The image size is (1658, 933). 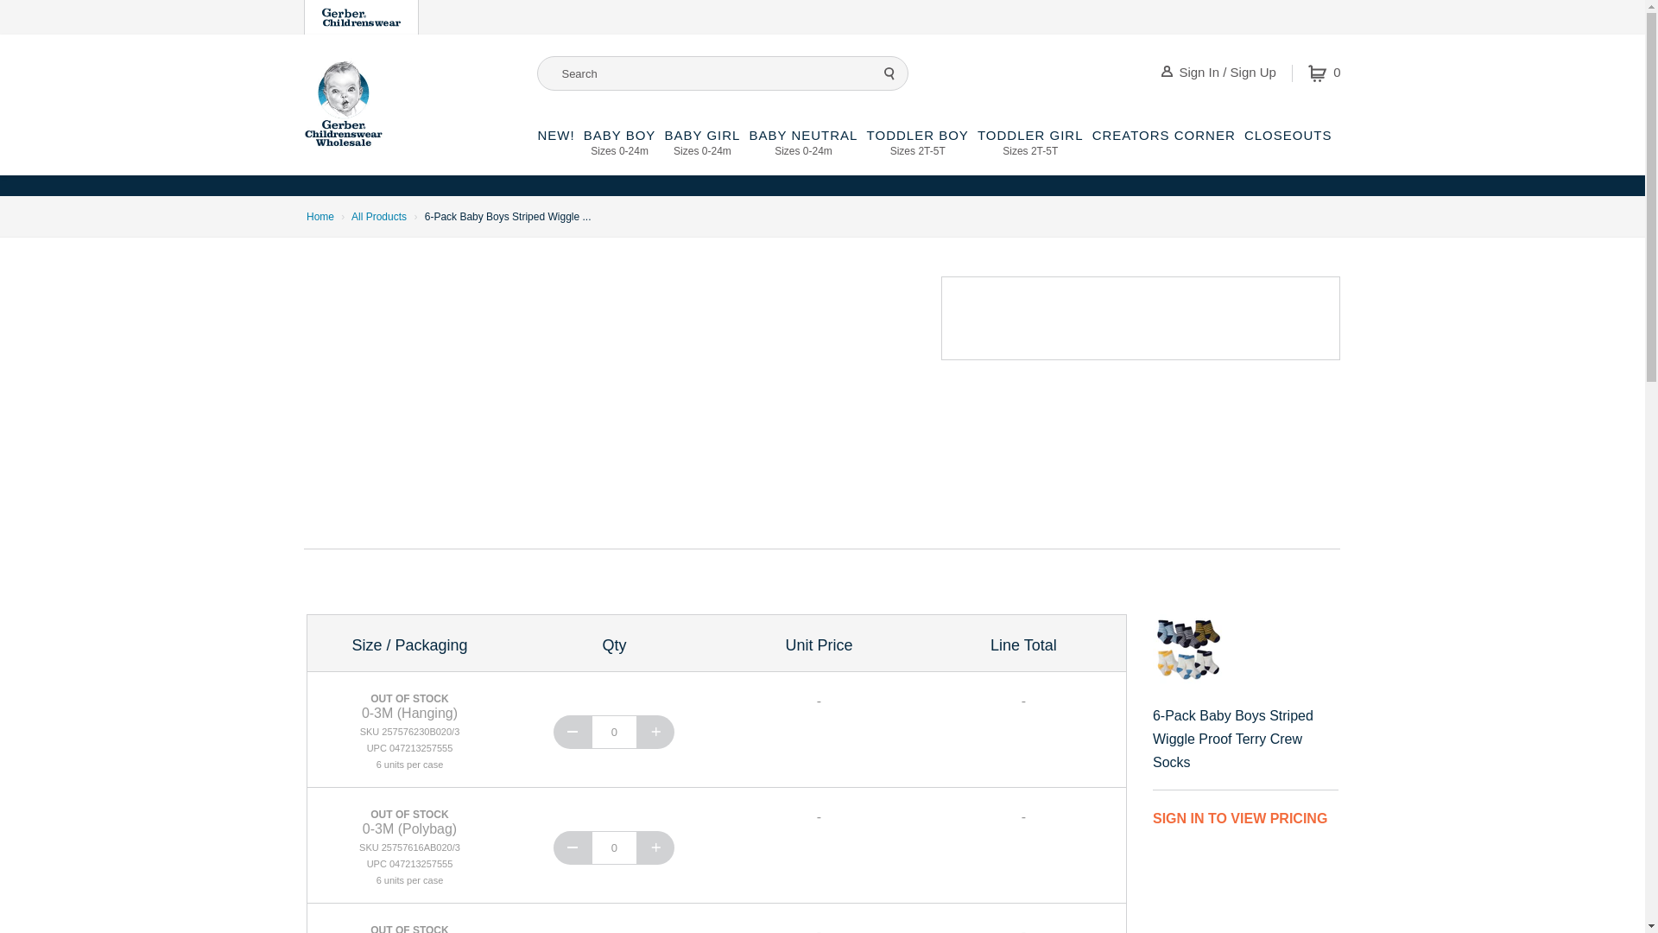 I want to click on Gerber Childrenswear, so click(x=320, y=217).